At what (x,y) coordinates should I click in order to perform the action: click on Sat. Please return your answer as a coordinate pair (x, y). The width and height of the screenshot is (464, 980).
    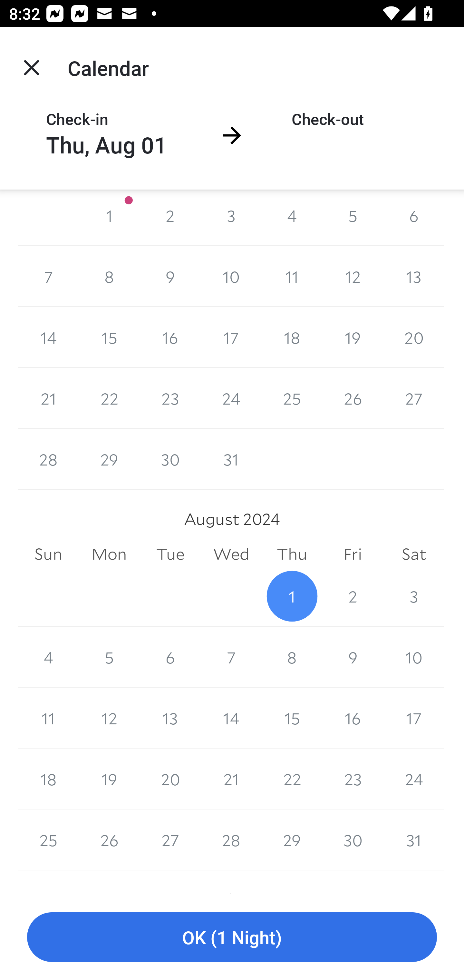
    Looking at the image, I should click on (414, 554).